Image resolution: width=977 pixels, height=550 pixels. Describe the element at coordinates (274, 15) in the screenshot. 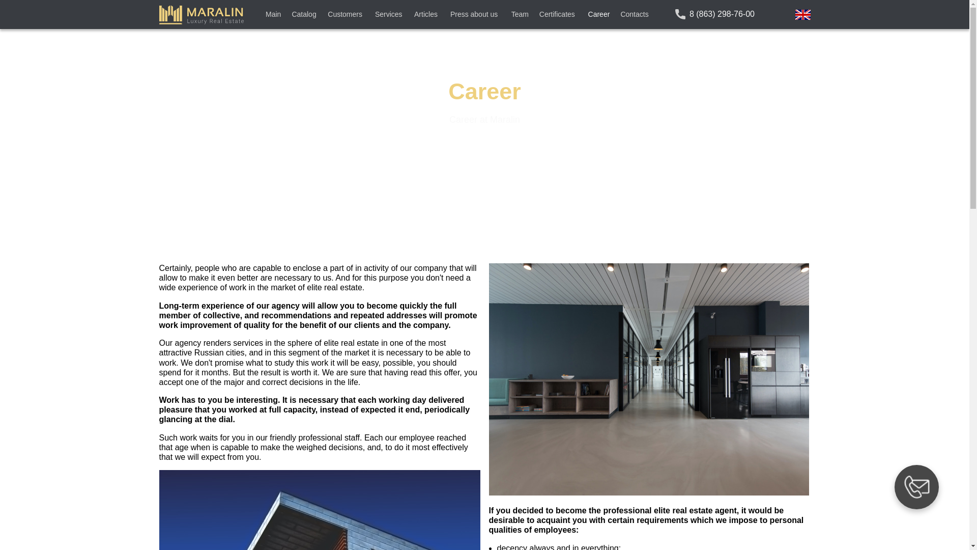

I see `Main` at that location.